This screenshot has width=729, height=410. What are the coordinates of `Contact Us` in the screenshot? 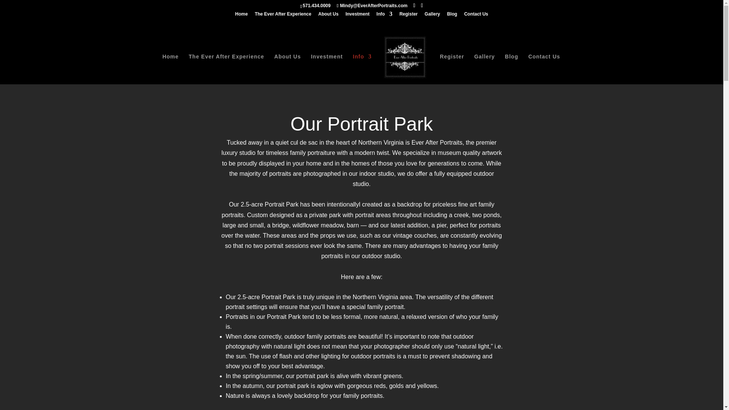 It's located at (544, 69).